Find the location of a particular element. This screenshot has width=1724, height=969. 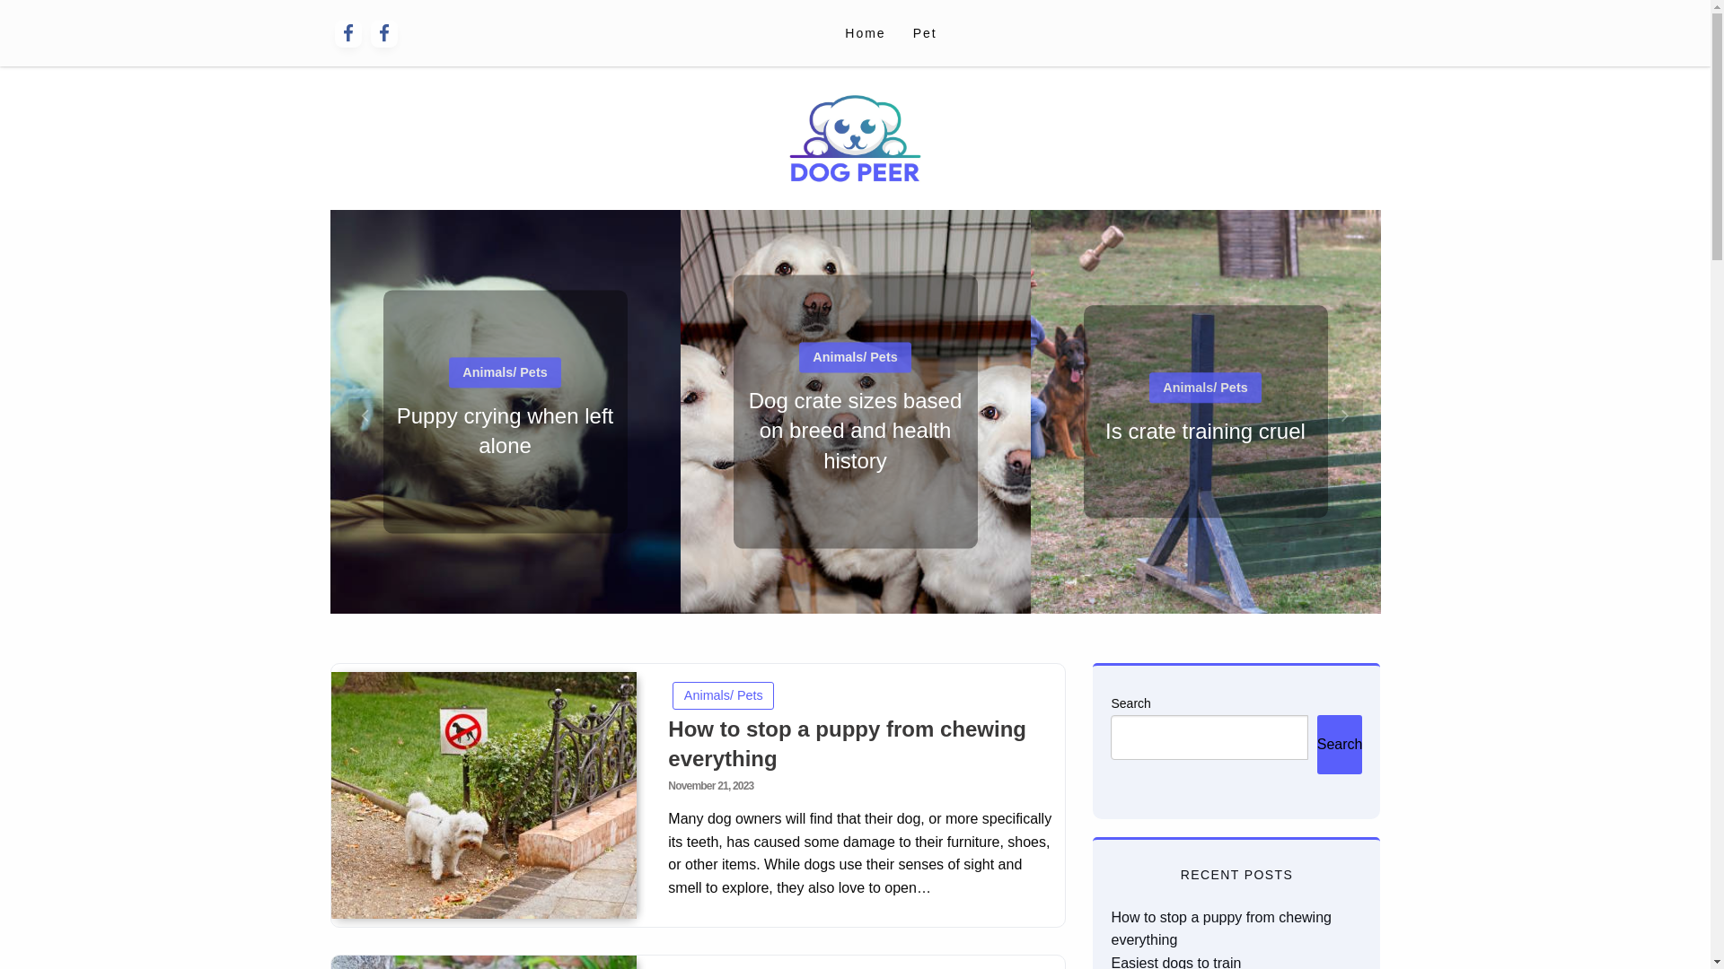

Puppy crying when left alone is located at coordinates (506, 412).